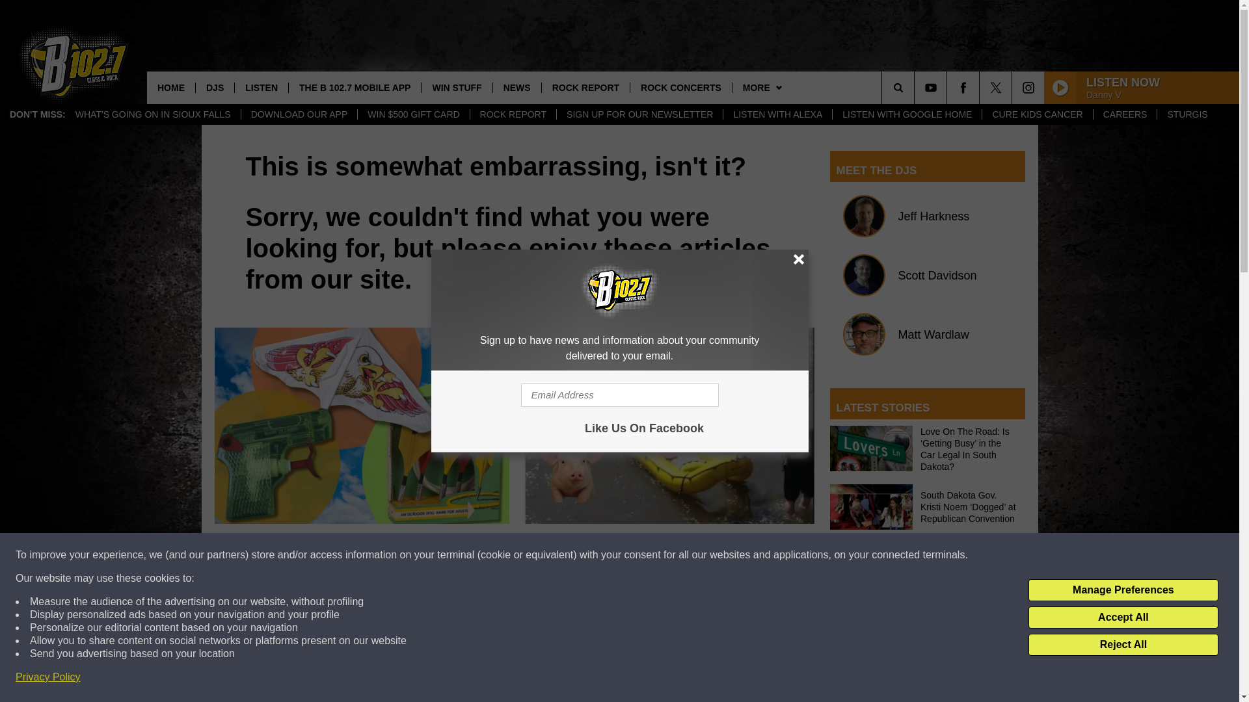  I want to click on CURE KIDS CANCER, so click(1037, 114).